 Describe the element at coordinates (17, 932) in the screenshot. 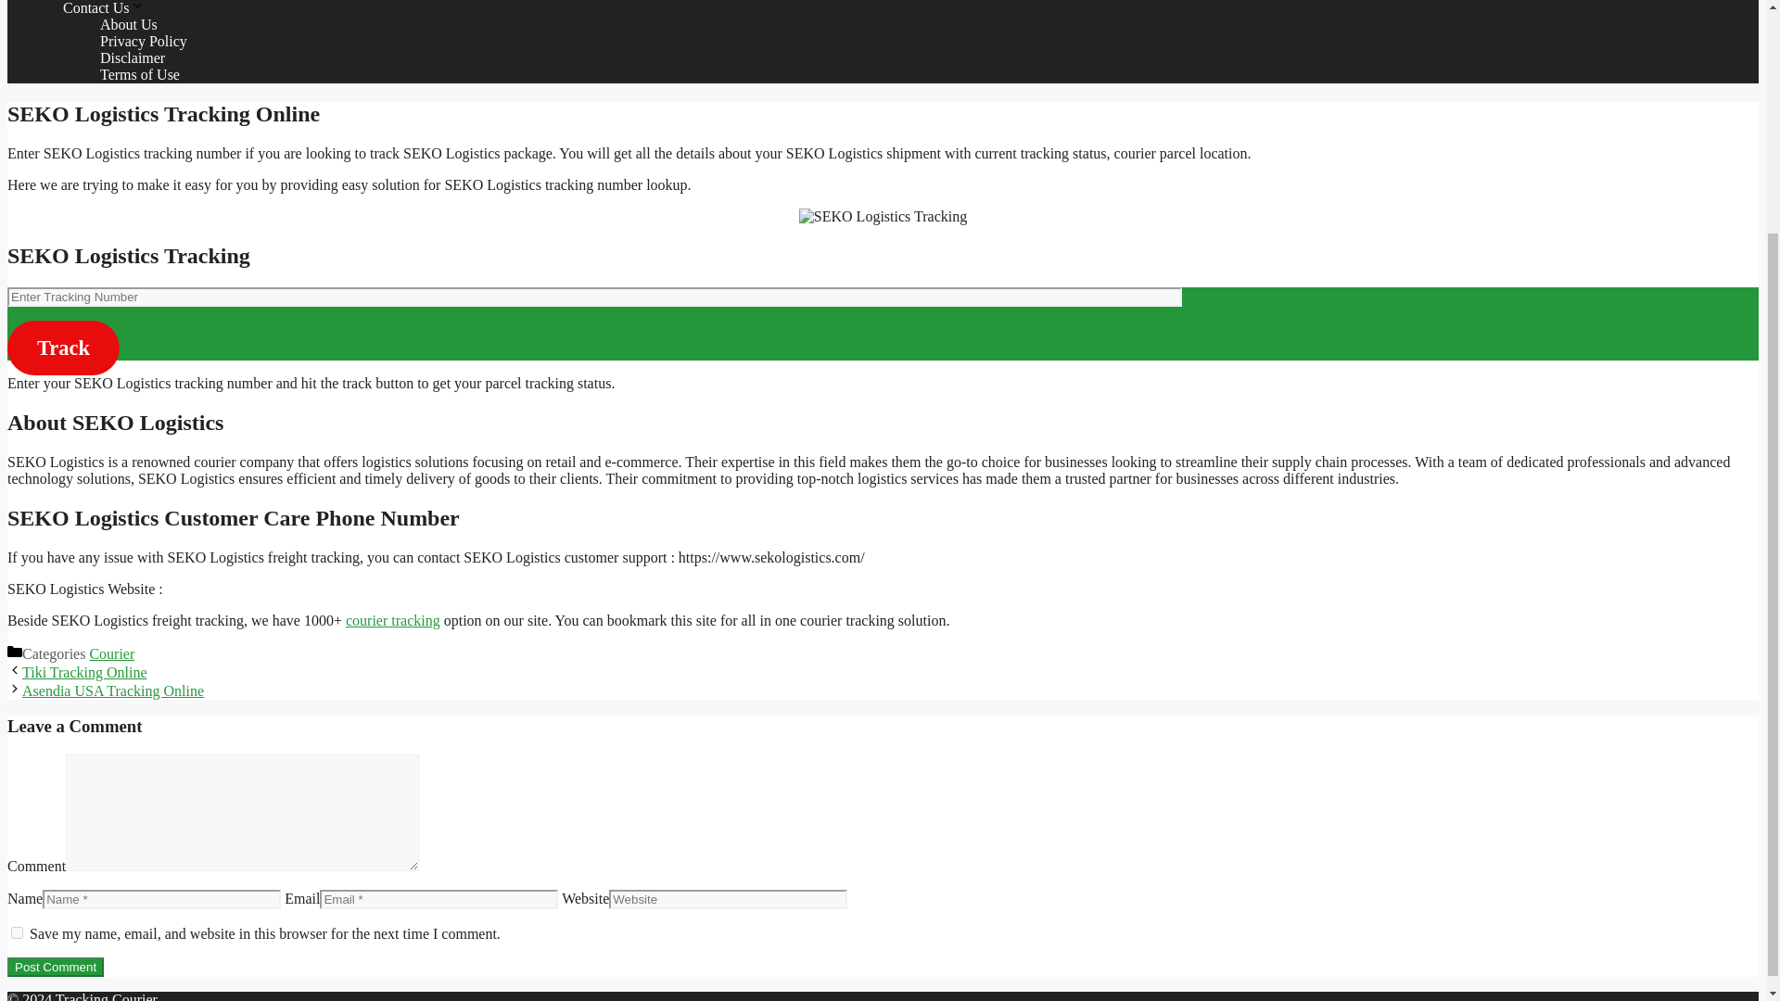

I see `yes` at that location.